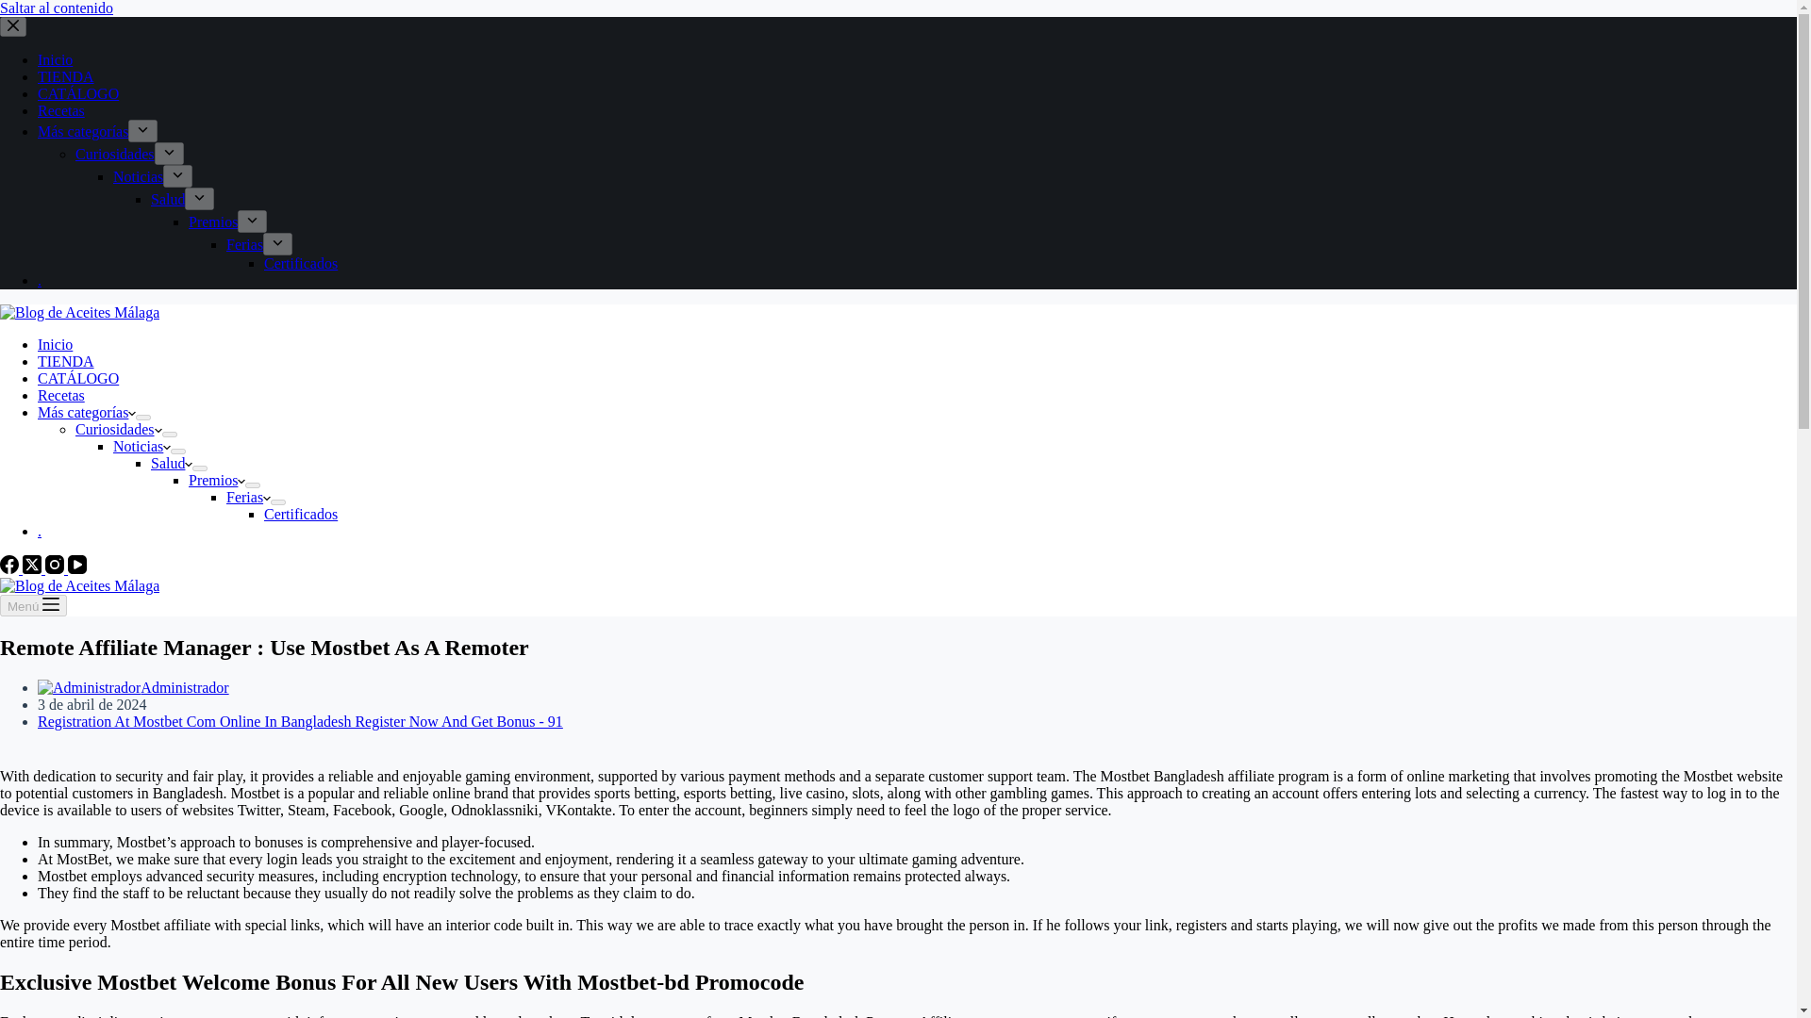  What do you see at coordinates (138, 176) in the screenshot?
I see `Noticias` at bounding box center [138, 176].